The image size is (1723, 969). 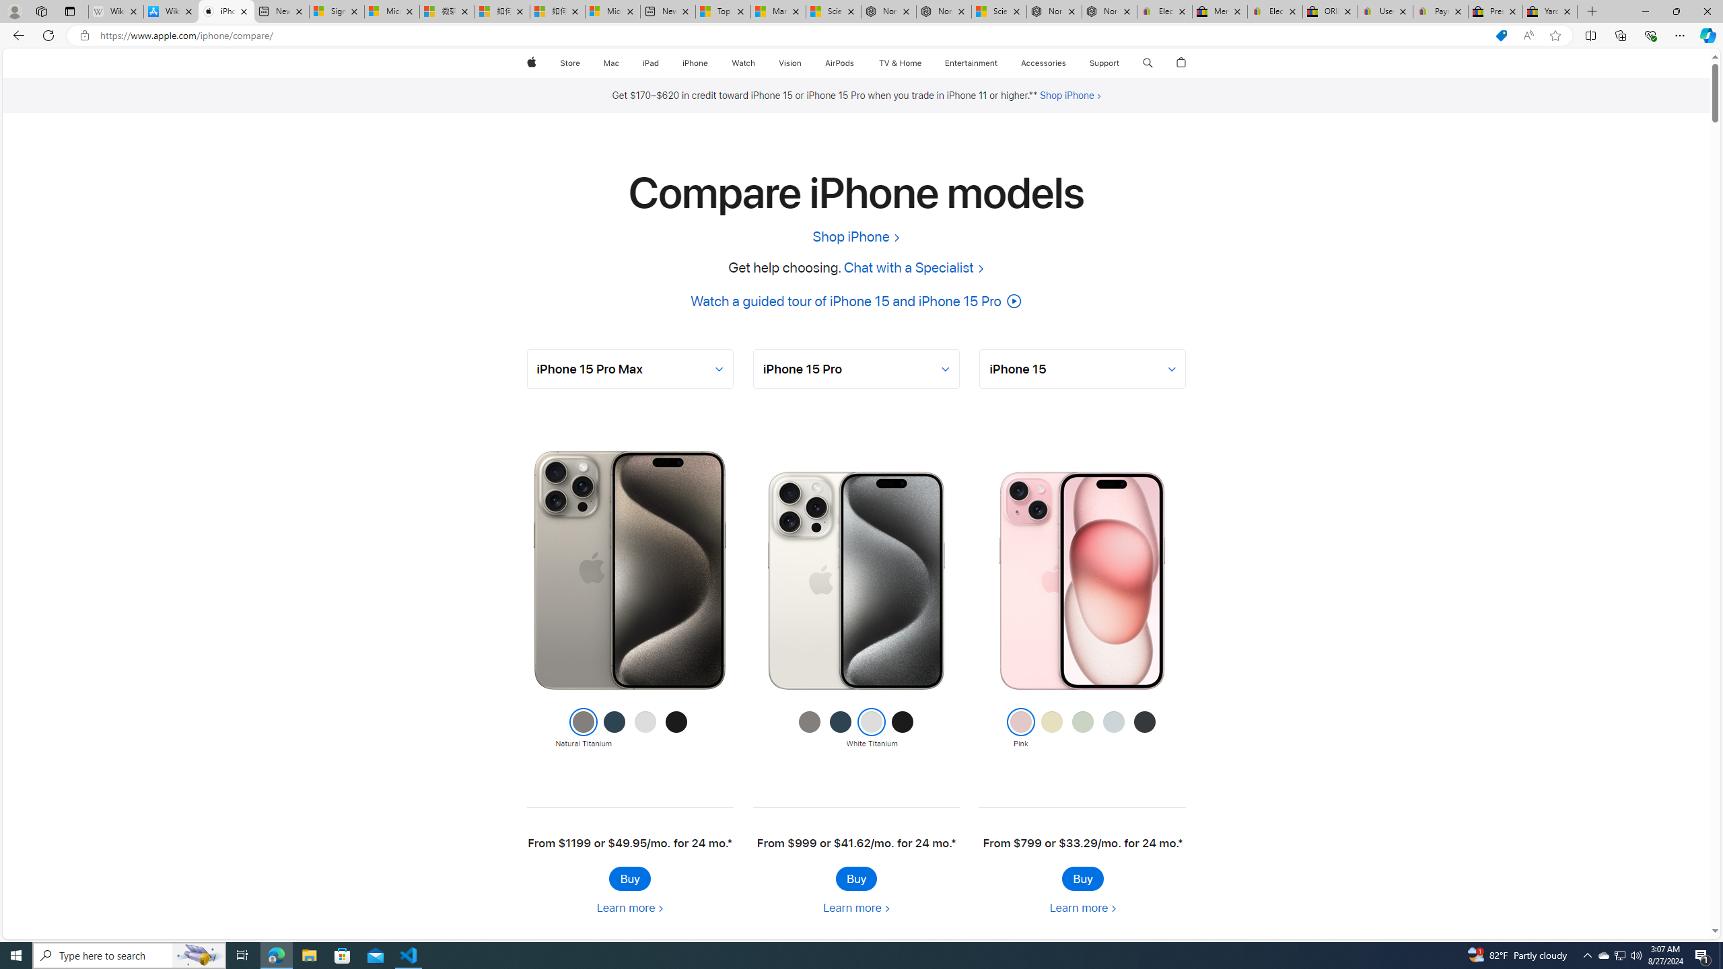 What do you see at coordinates (1148, 63) in the screenshot?
I see `Class: globalnav-item globalnav-search shift-0-1` at bounding box center [1148, 63].